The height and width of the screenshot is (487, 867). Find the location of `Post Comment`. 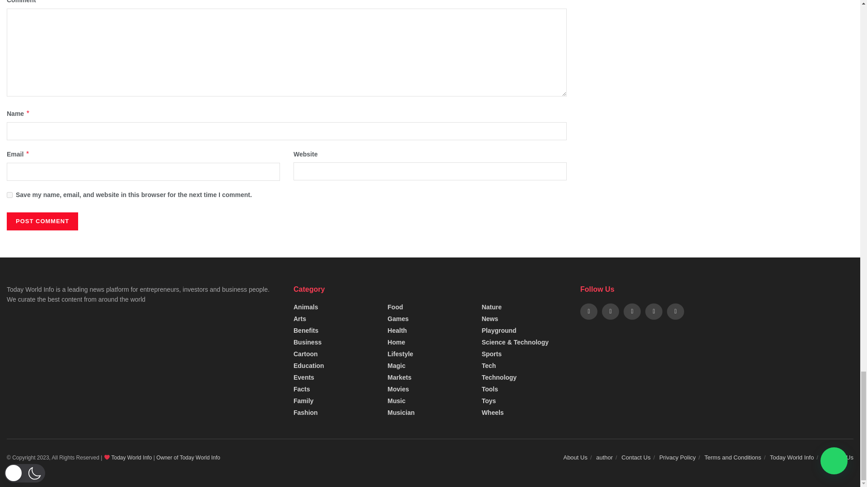

Post Comment is located at coordinates (42, 221).